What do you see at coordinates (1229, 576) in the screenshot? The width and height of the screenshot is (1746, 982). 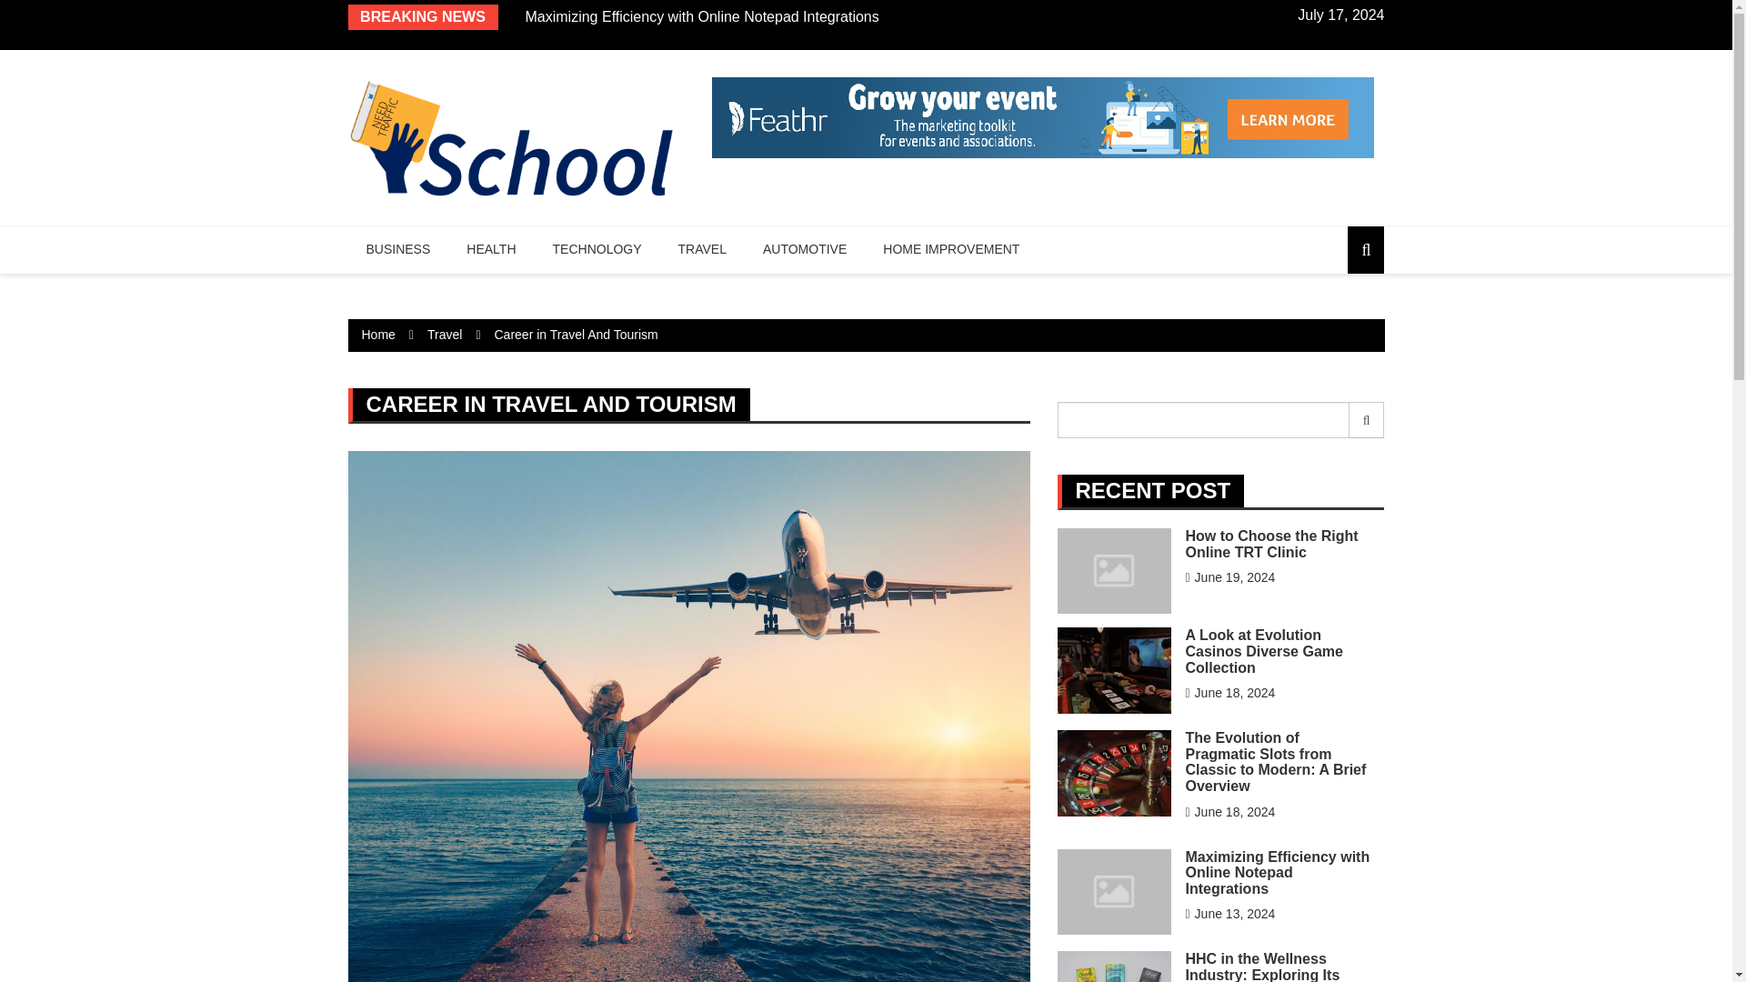 I see `June 19, 2024` at bounding box center [1229, 576].